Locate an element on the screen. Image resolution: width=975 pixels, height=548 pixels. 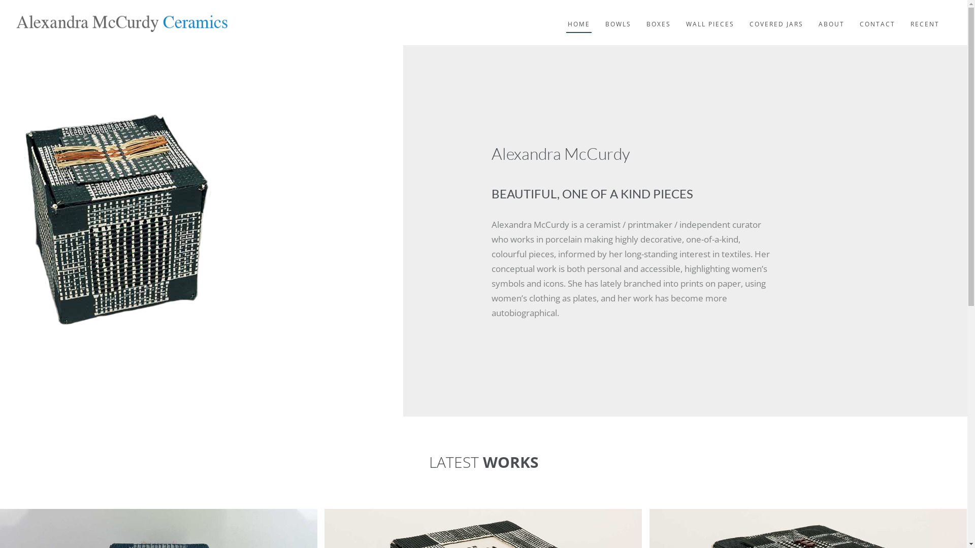
BOWLS is located at coordinates (619, 16).